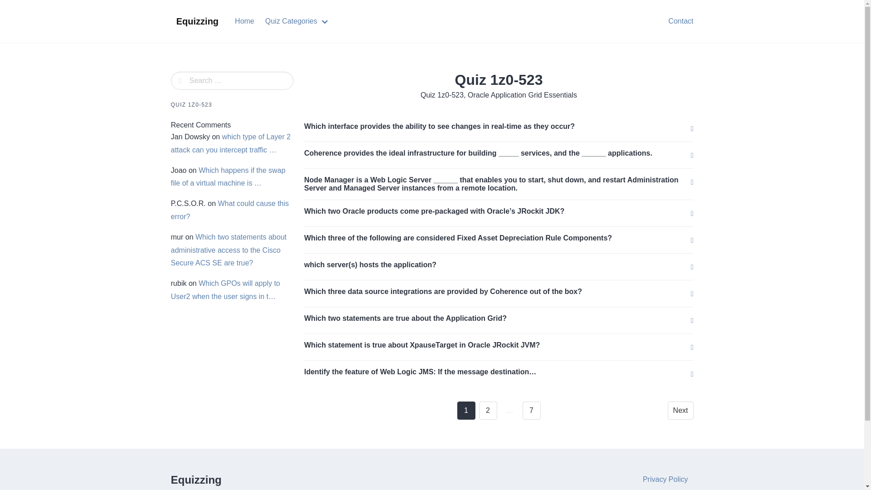 Image resolution: width=871 pixels, height=490 pixels. I want to click on Contact, so click(680, 21).